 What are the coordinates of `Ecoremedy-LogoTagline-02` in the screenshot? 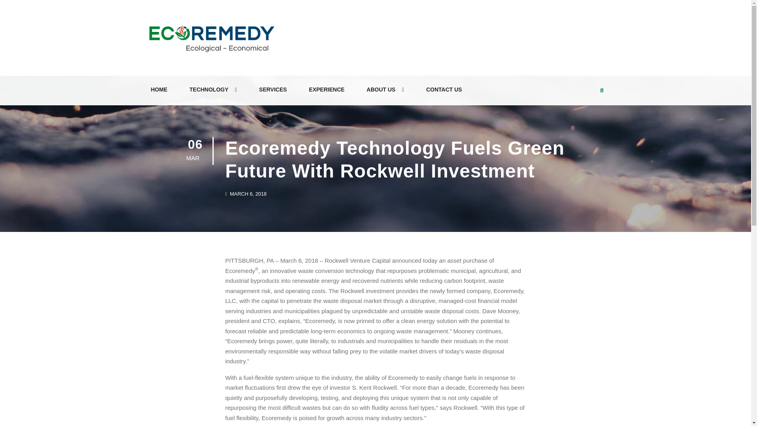 It's located at (211, 38).